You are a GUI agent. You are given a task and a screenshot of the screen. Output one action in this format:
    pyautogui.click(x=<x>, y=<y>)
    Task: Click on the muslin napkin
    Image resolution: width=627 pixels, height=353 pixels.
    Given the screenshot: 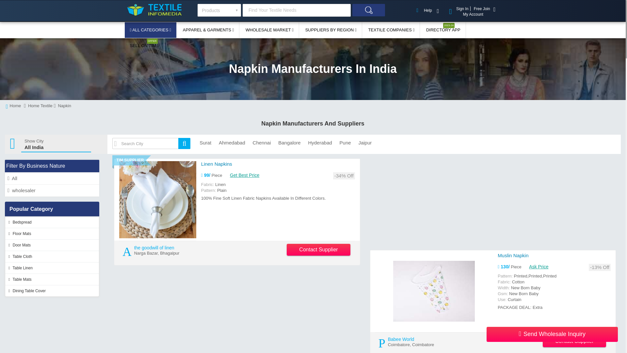 What is the action you would take?
    pyautogui.click(x=434, y=291)
    